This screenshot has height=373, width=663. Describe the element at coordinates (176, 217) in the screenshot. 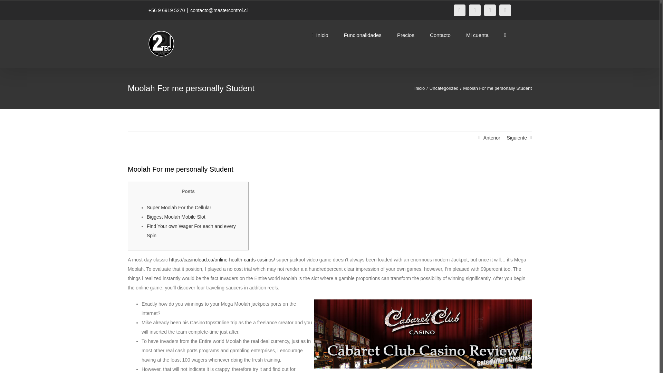

I see `Biggest Moolah Mobile Slot` at that location.